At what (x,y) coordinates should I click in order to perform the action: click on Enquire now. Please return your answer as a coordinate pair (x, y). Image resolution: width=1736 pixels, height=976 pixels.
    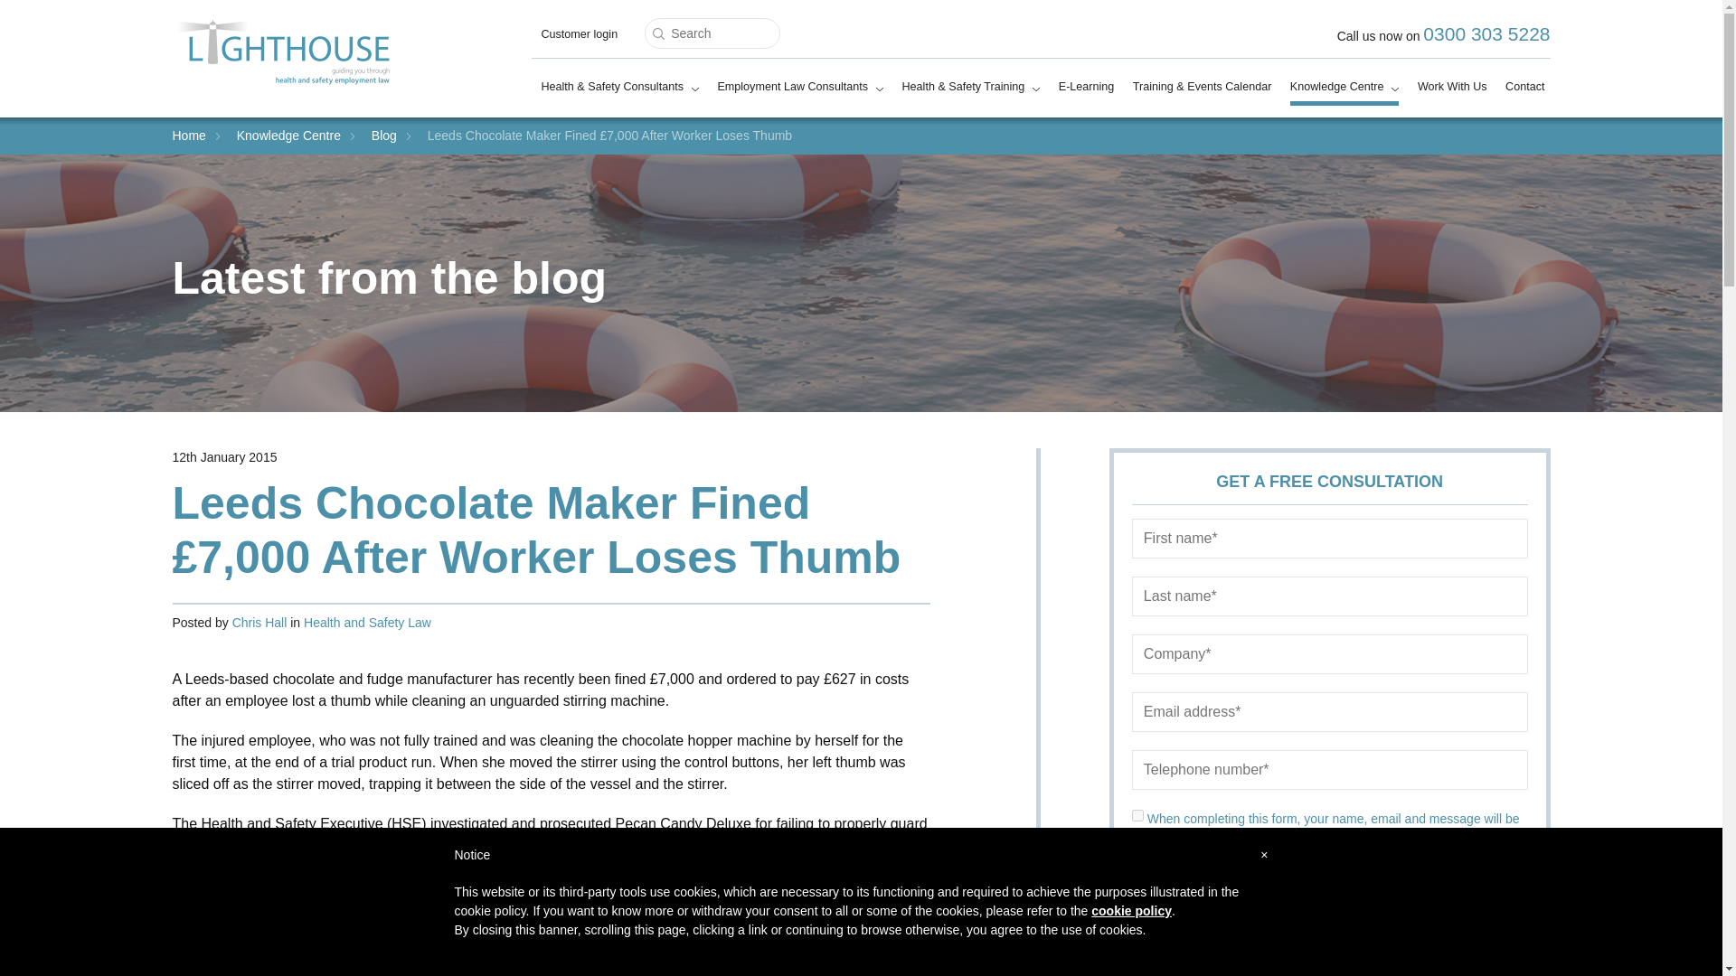
    Looking at the image, I should click on (1329, 940).